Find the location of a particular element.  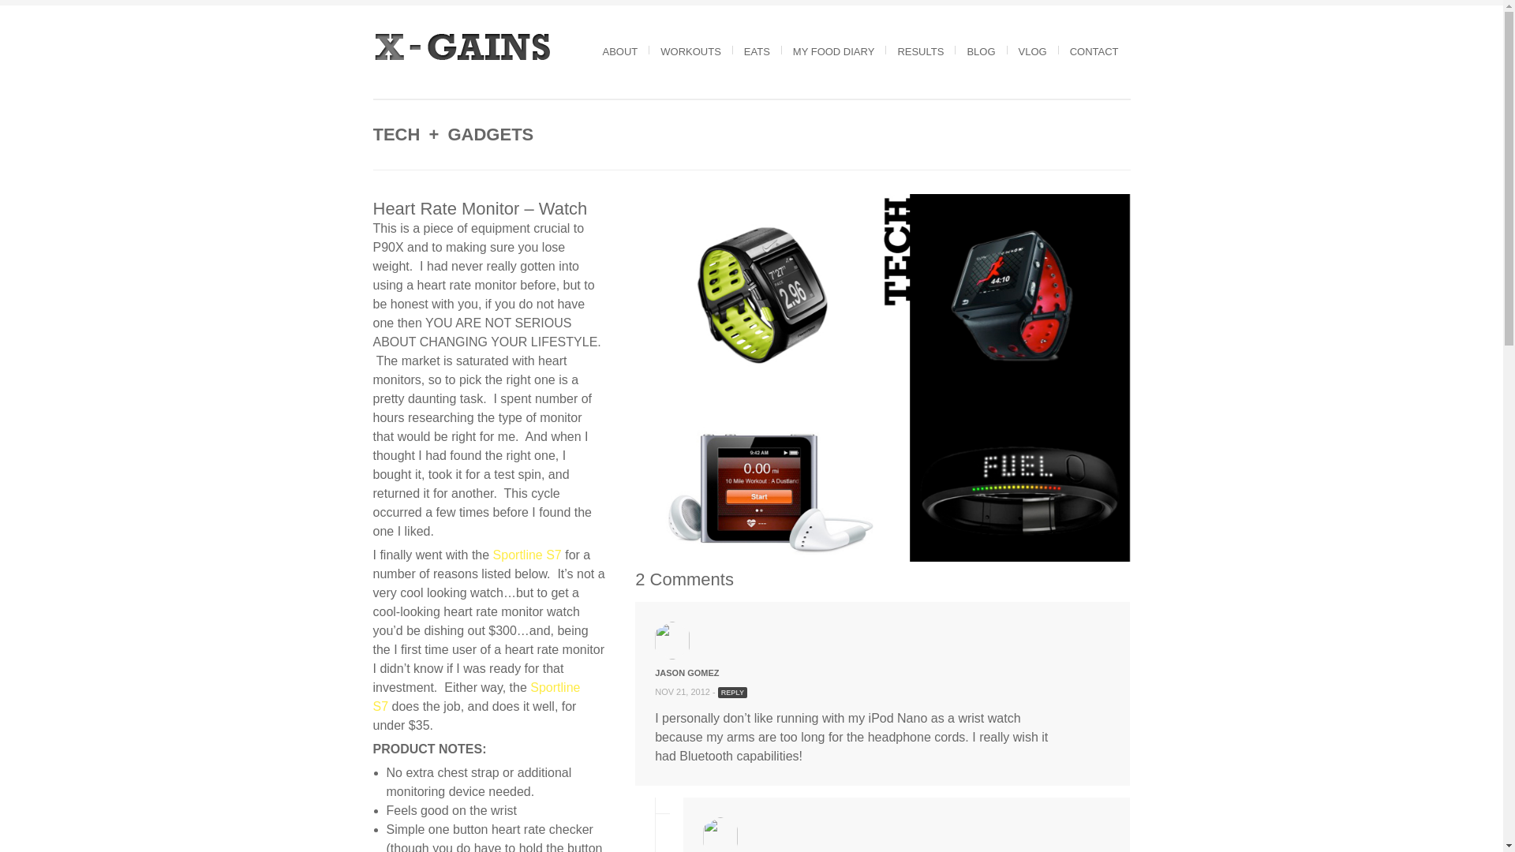

WORKOUTS is located at coordinates (690, 52).